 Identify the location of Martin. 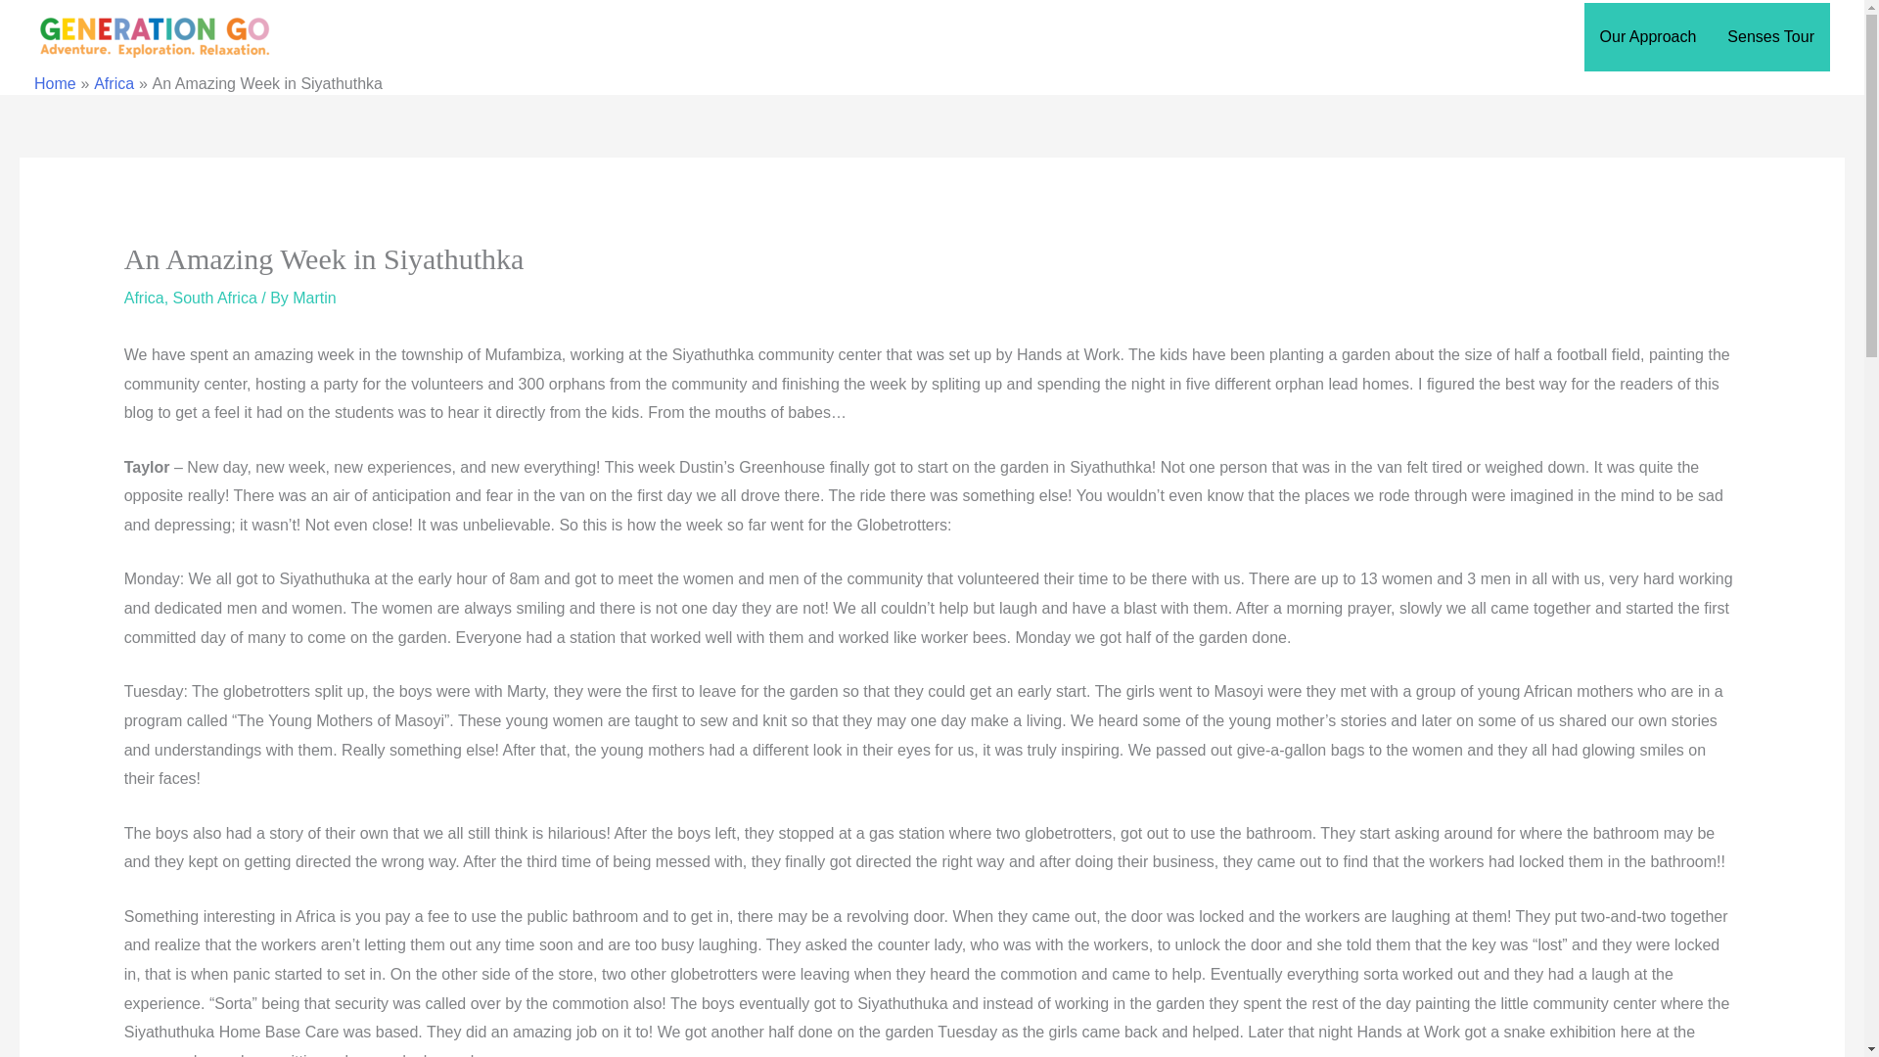
(314, 298).